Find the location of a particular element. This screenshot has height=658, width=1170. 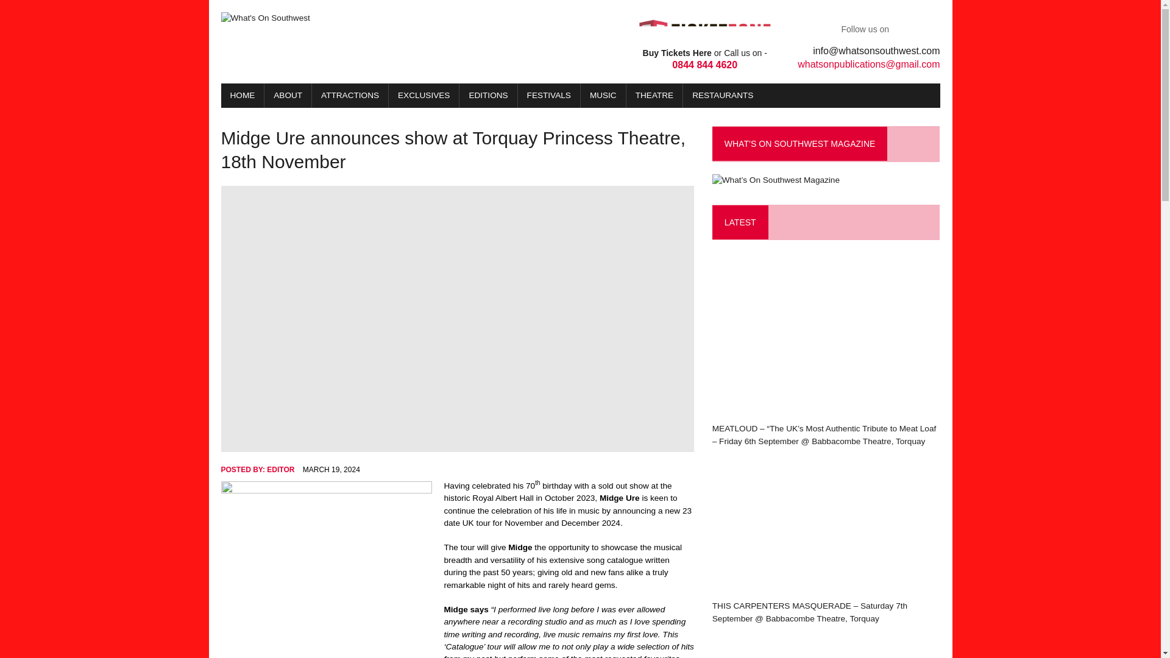

RESTAURANTS is located at coordinates (243, 96).